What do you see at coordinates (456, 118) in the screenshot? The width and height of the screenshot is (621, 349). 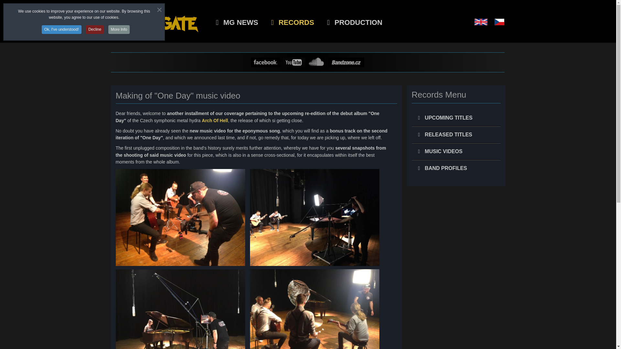 I see `UPCOMING TITLES` at bounding box center [456, 118].